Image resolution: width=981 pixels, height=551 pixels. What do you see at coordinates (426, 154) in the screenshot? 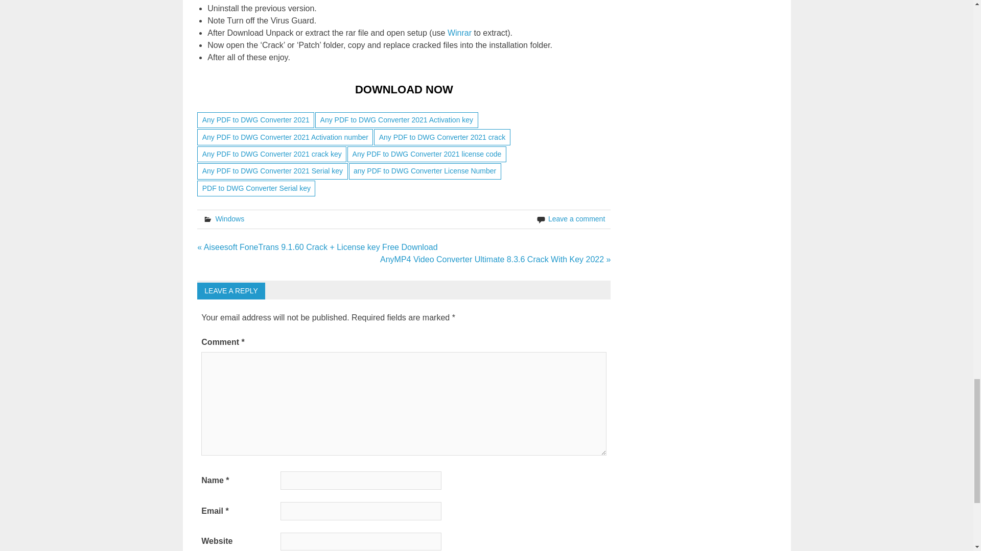
I see `Any PDF to DWG Converter 2021 license code` at bounding box center [426, 154].